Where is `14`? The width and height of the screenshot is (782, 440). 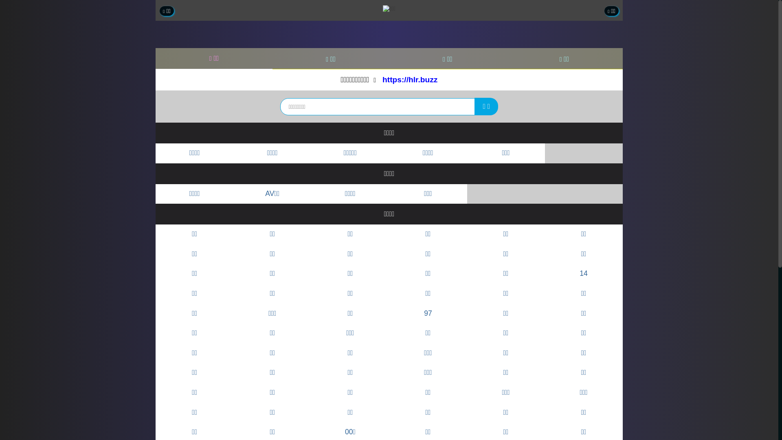
14 is located at coordinates (584, 274).